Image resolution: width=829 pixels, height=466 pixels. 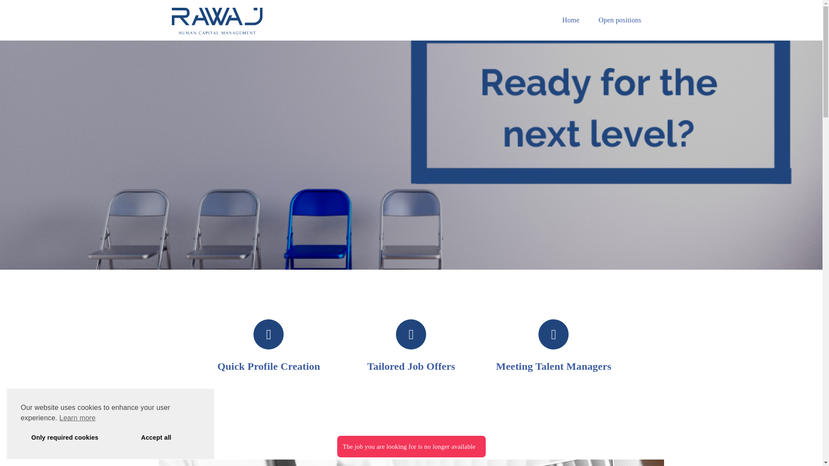 I want to click on Open positions, so click(x=620, y=22).